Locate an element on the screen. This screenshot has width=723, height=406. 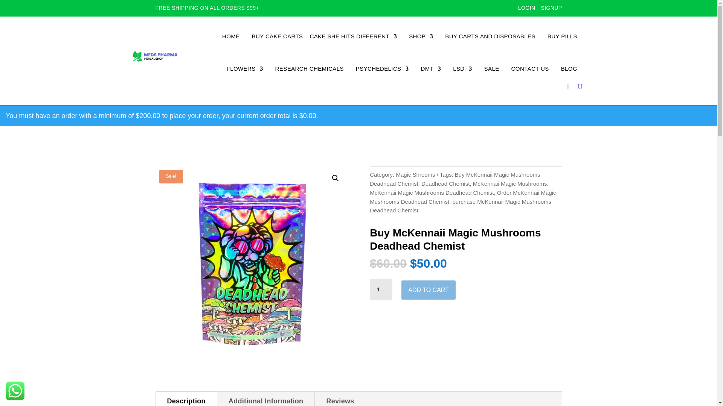
BUY PILLS is located at coordinates (562, 36).